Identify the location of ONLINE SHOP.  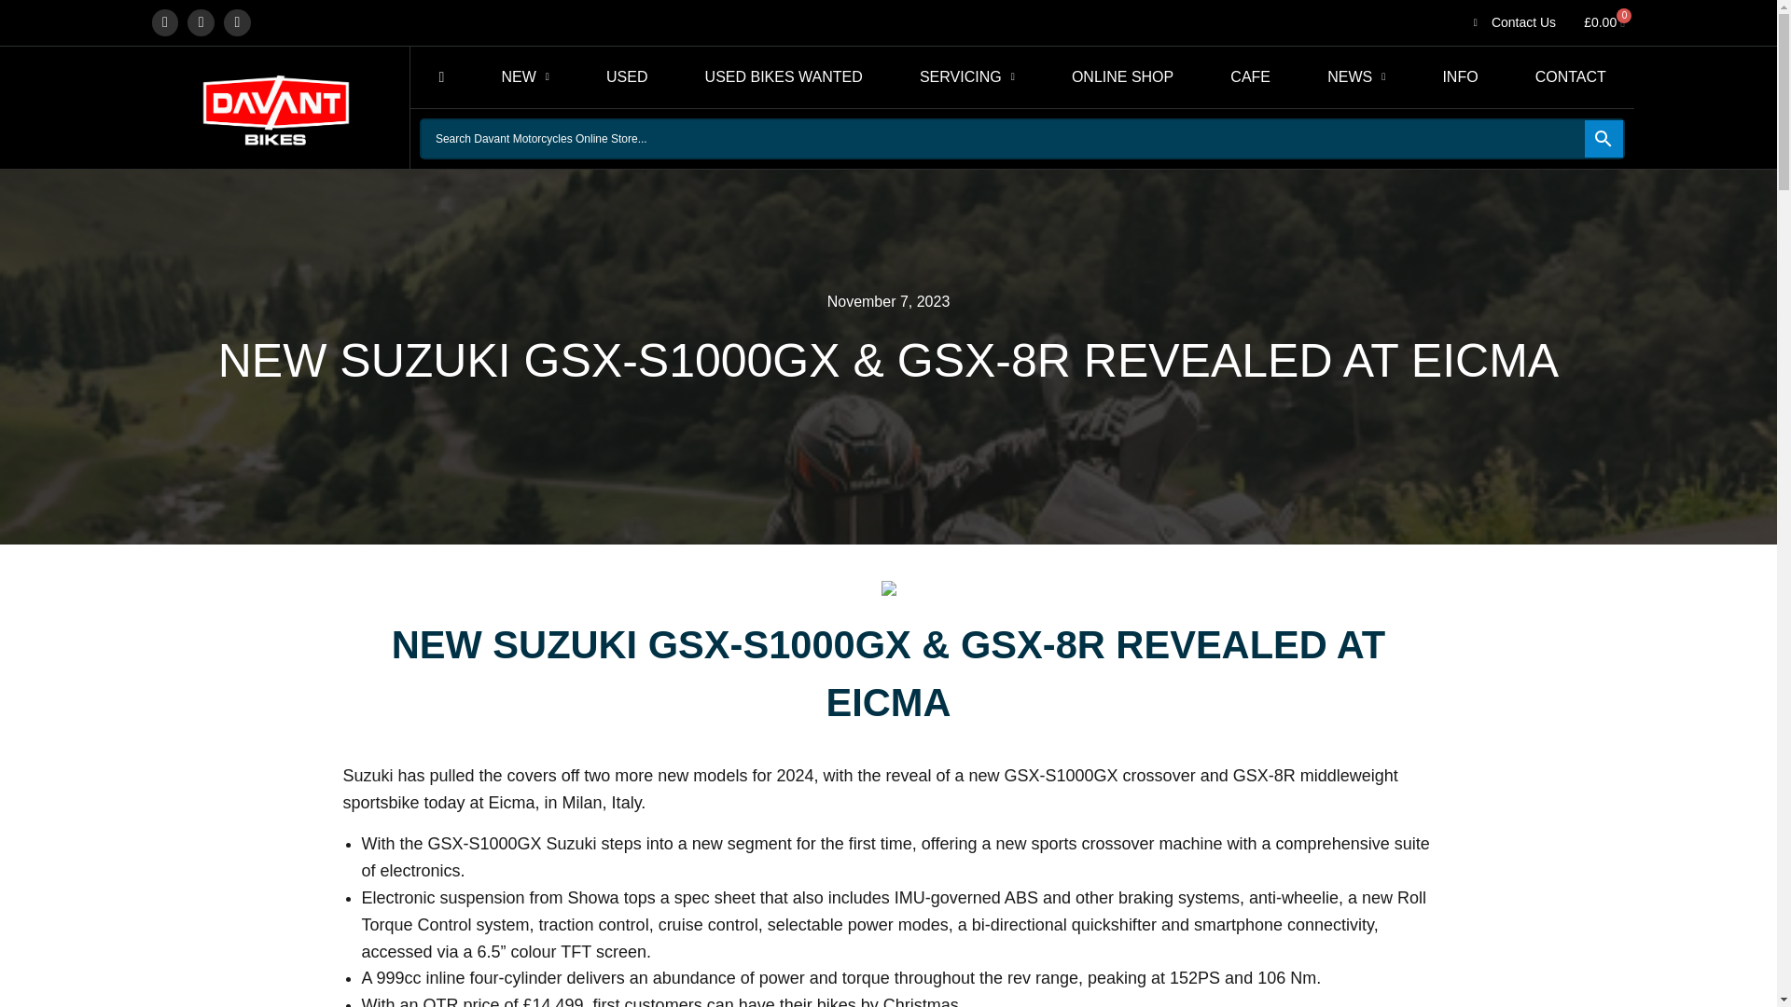
(1122, 76).